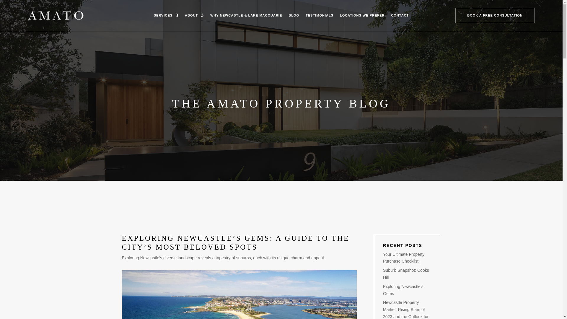  I want to click on Your Ultimate Property Purchase Checklist, so click(403, 258).